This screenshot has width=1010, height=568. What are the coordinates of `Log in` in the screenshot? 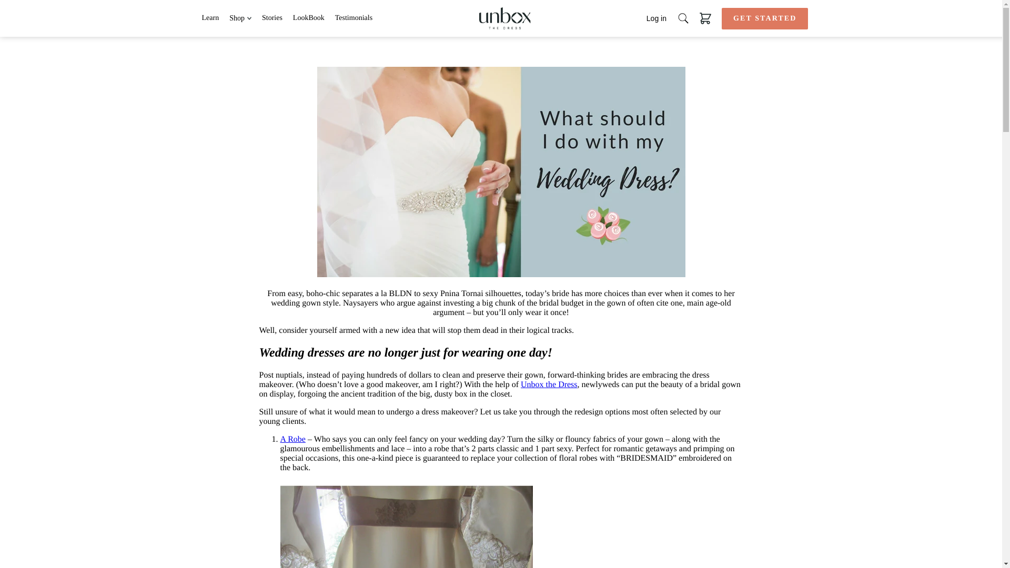 It's located at (656, 18).